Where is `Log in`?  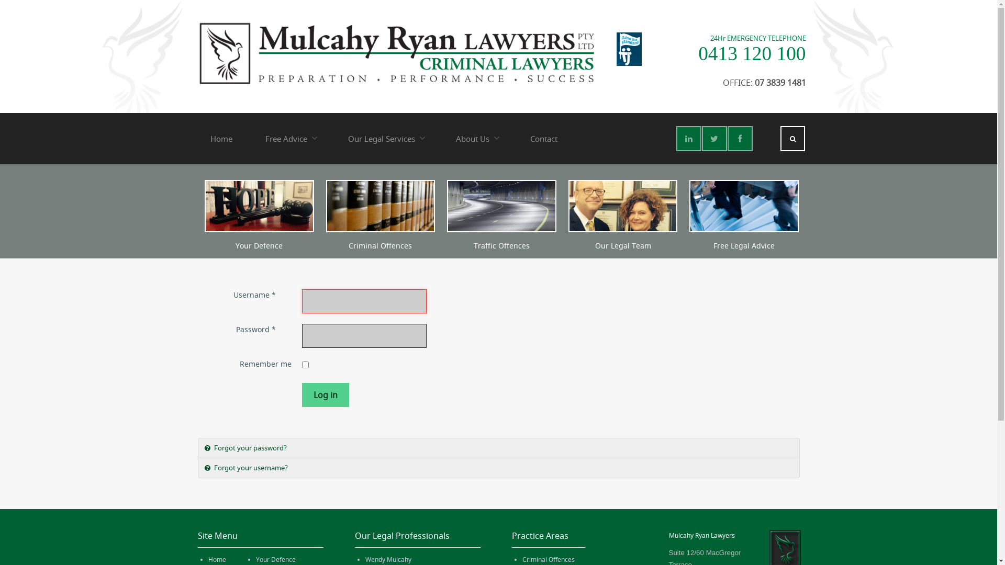 Log in is located at coordinates (325, 395).